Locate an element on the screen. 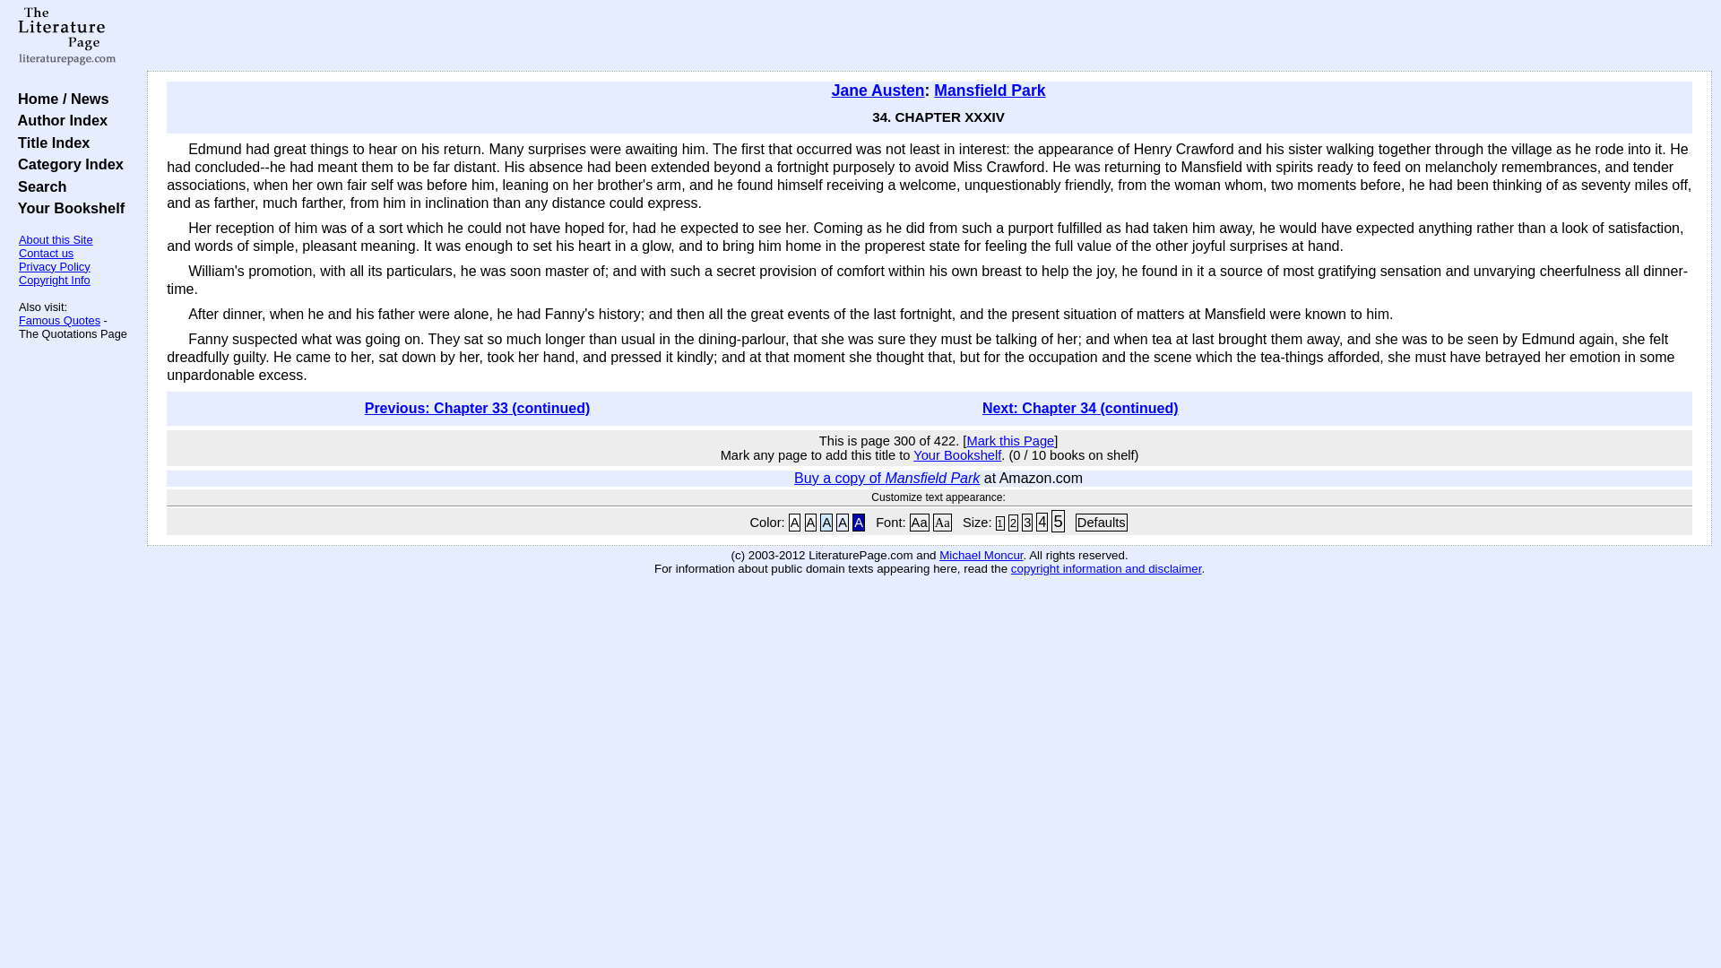 This screenshot has height=968, width=1721.   Your Bookshelf is located at coordinates (66, 207).